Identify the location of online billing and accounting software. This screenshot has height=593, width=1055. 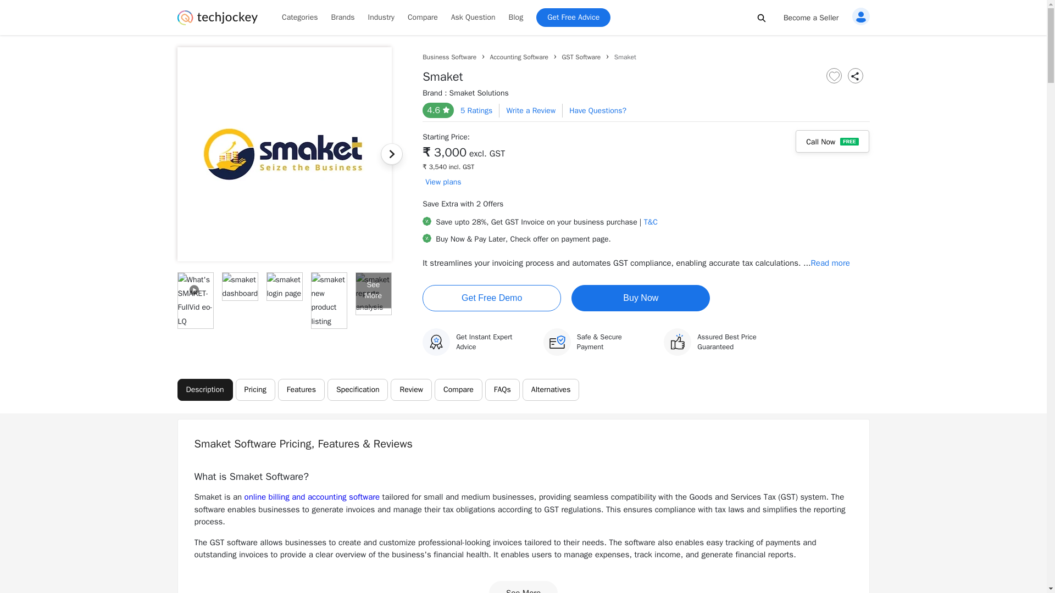
(312, 496).